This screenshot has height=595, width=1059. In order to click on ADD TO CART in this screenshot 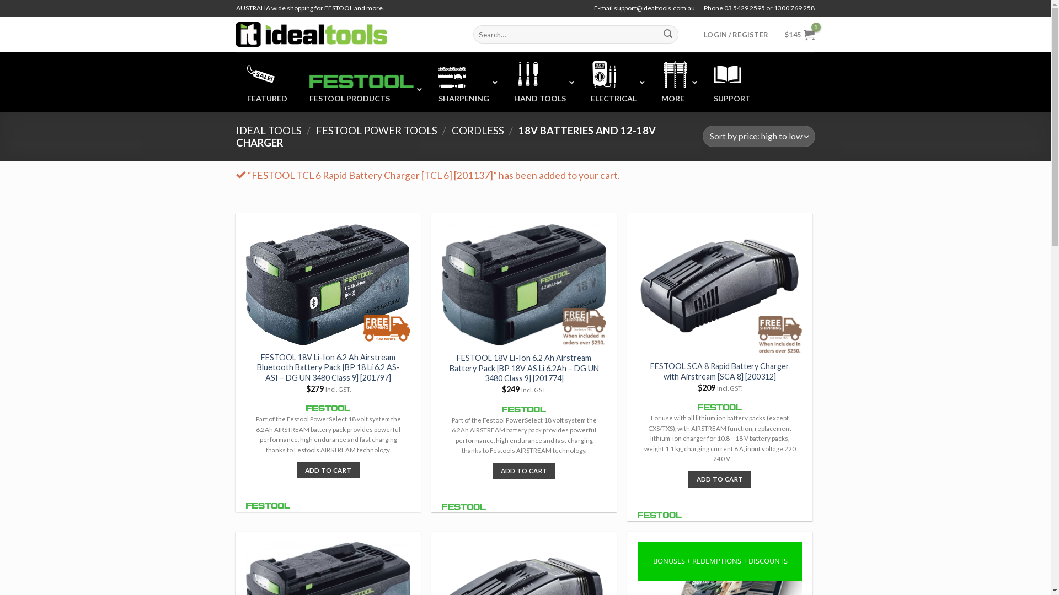, I will do `click(328, 470)`.